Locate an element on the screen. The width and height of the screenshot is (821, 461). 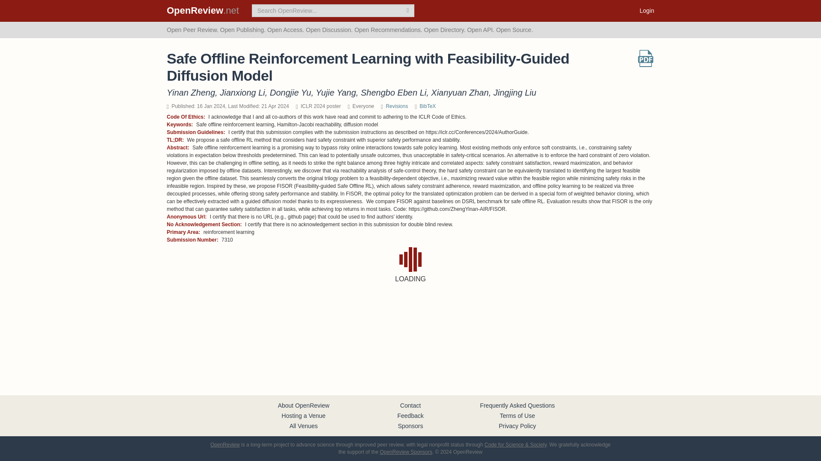
Jingjing Liu is located at coordinates (514, 92).